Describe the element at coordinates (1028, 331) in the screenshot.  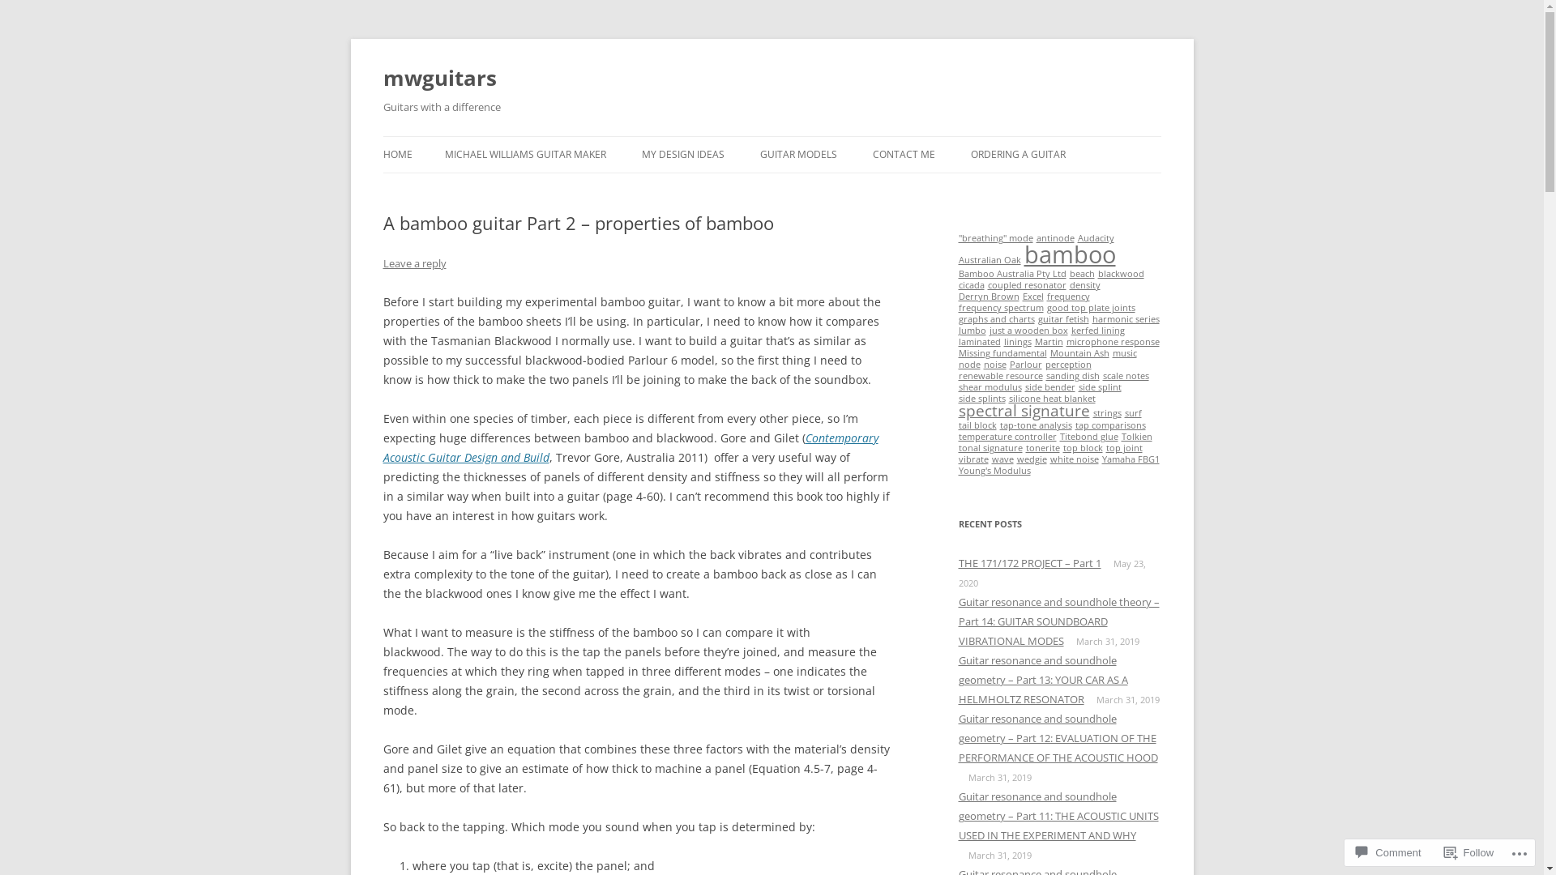
I see `just a wooden box` at that location.